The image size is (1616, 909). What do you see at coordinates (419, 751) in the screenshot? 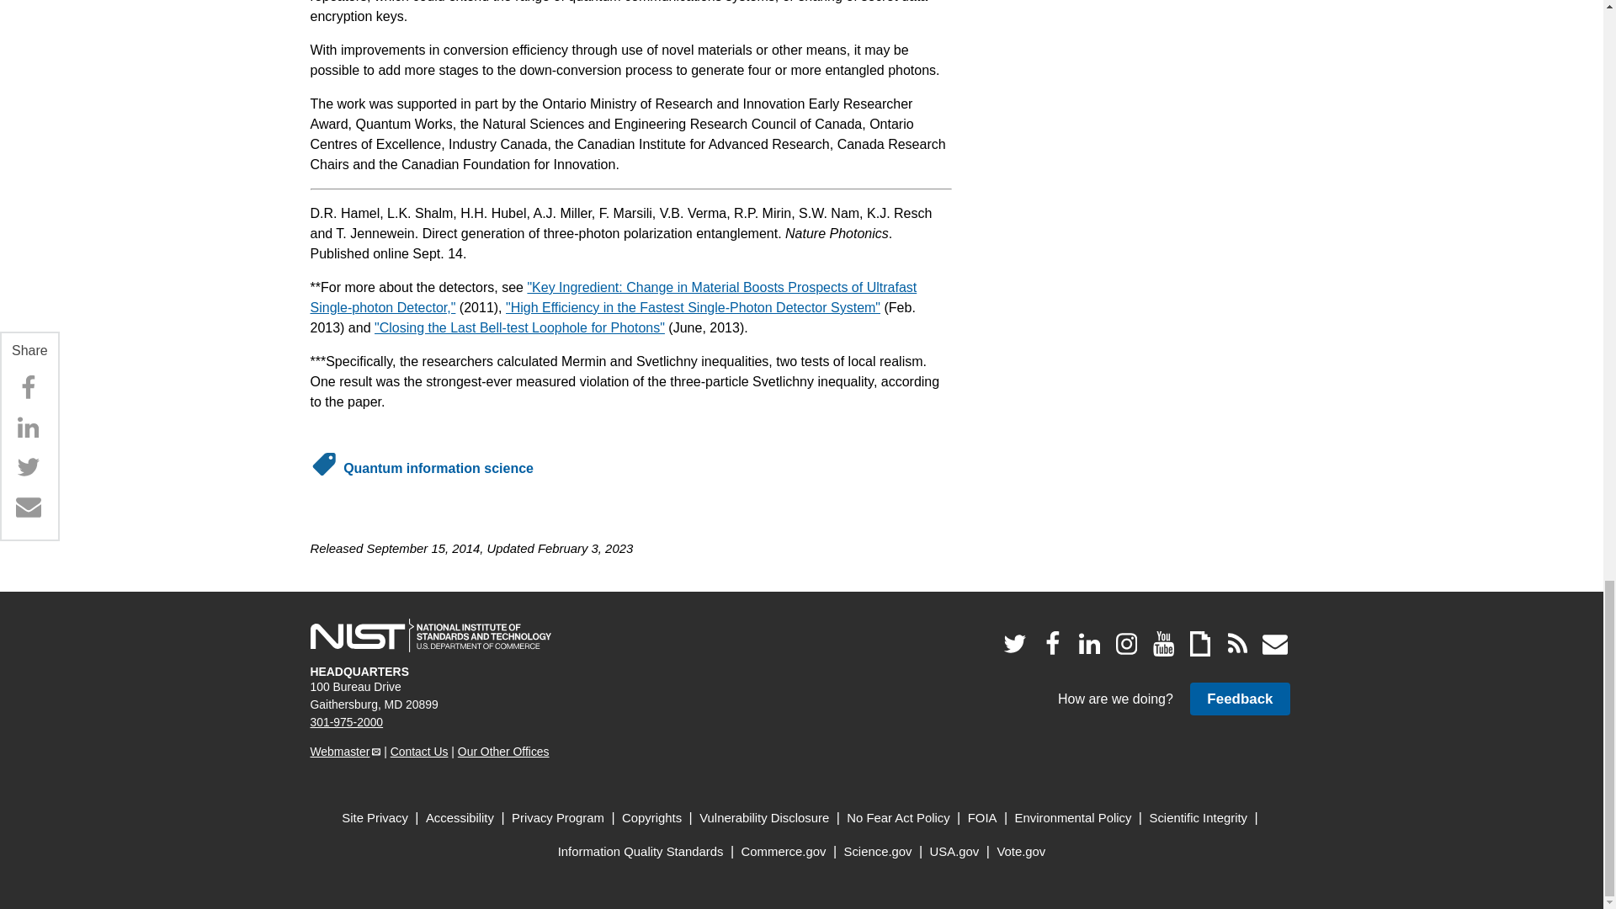
I see `Contact Us` at bounding box center [419, 751].